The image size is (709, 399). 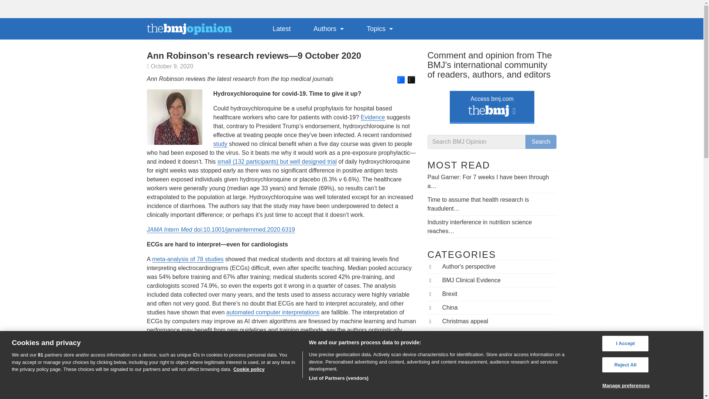 What do you see at coordinates (492, 106) in the screenshot?
I see `Access bmj.com` at bounding box center [492, 106].